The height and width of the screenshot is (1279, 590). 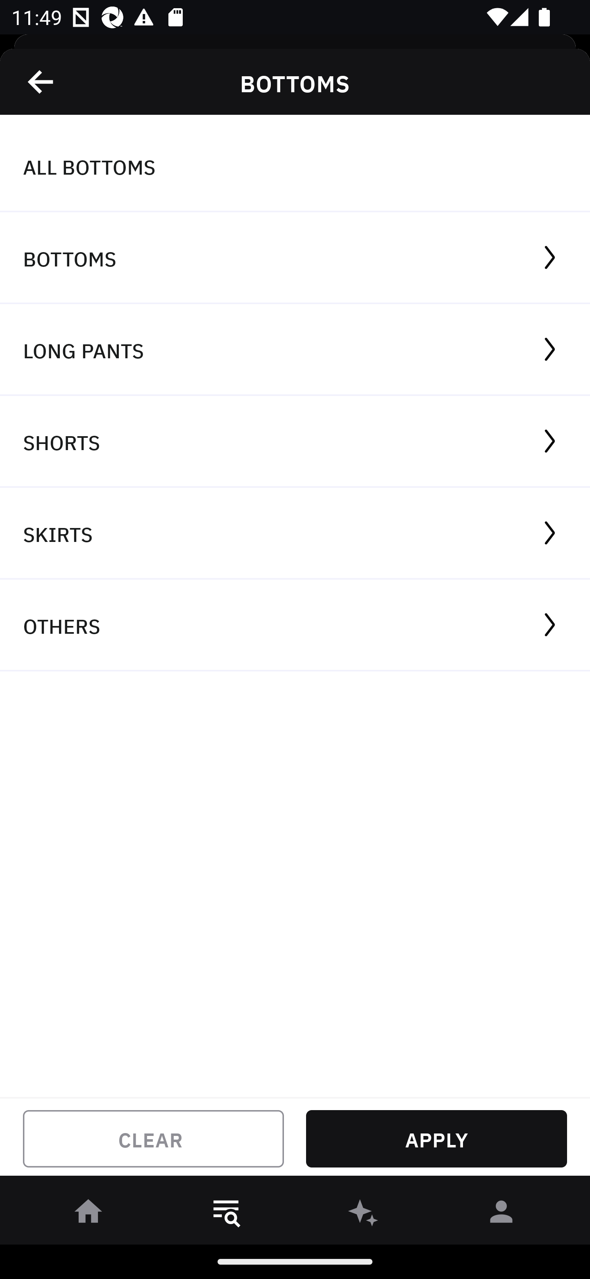 I want to click on SHORTS, so click(x=295, y=442).